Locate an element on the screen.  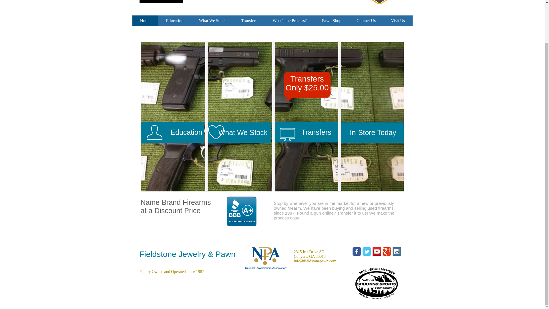
NPALogo.png is located at coordinates (266, 258).